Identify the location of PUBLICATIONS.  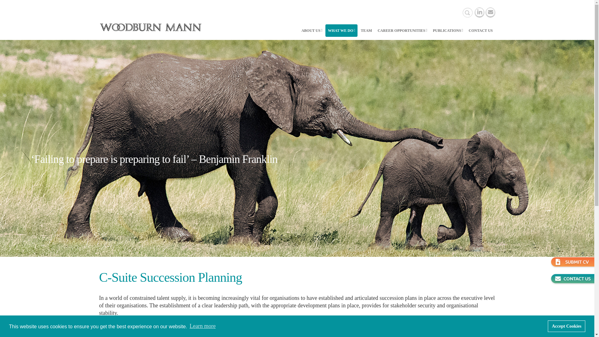
(447, 30).